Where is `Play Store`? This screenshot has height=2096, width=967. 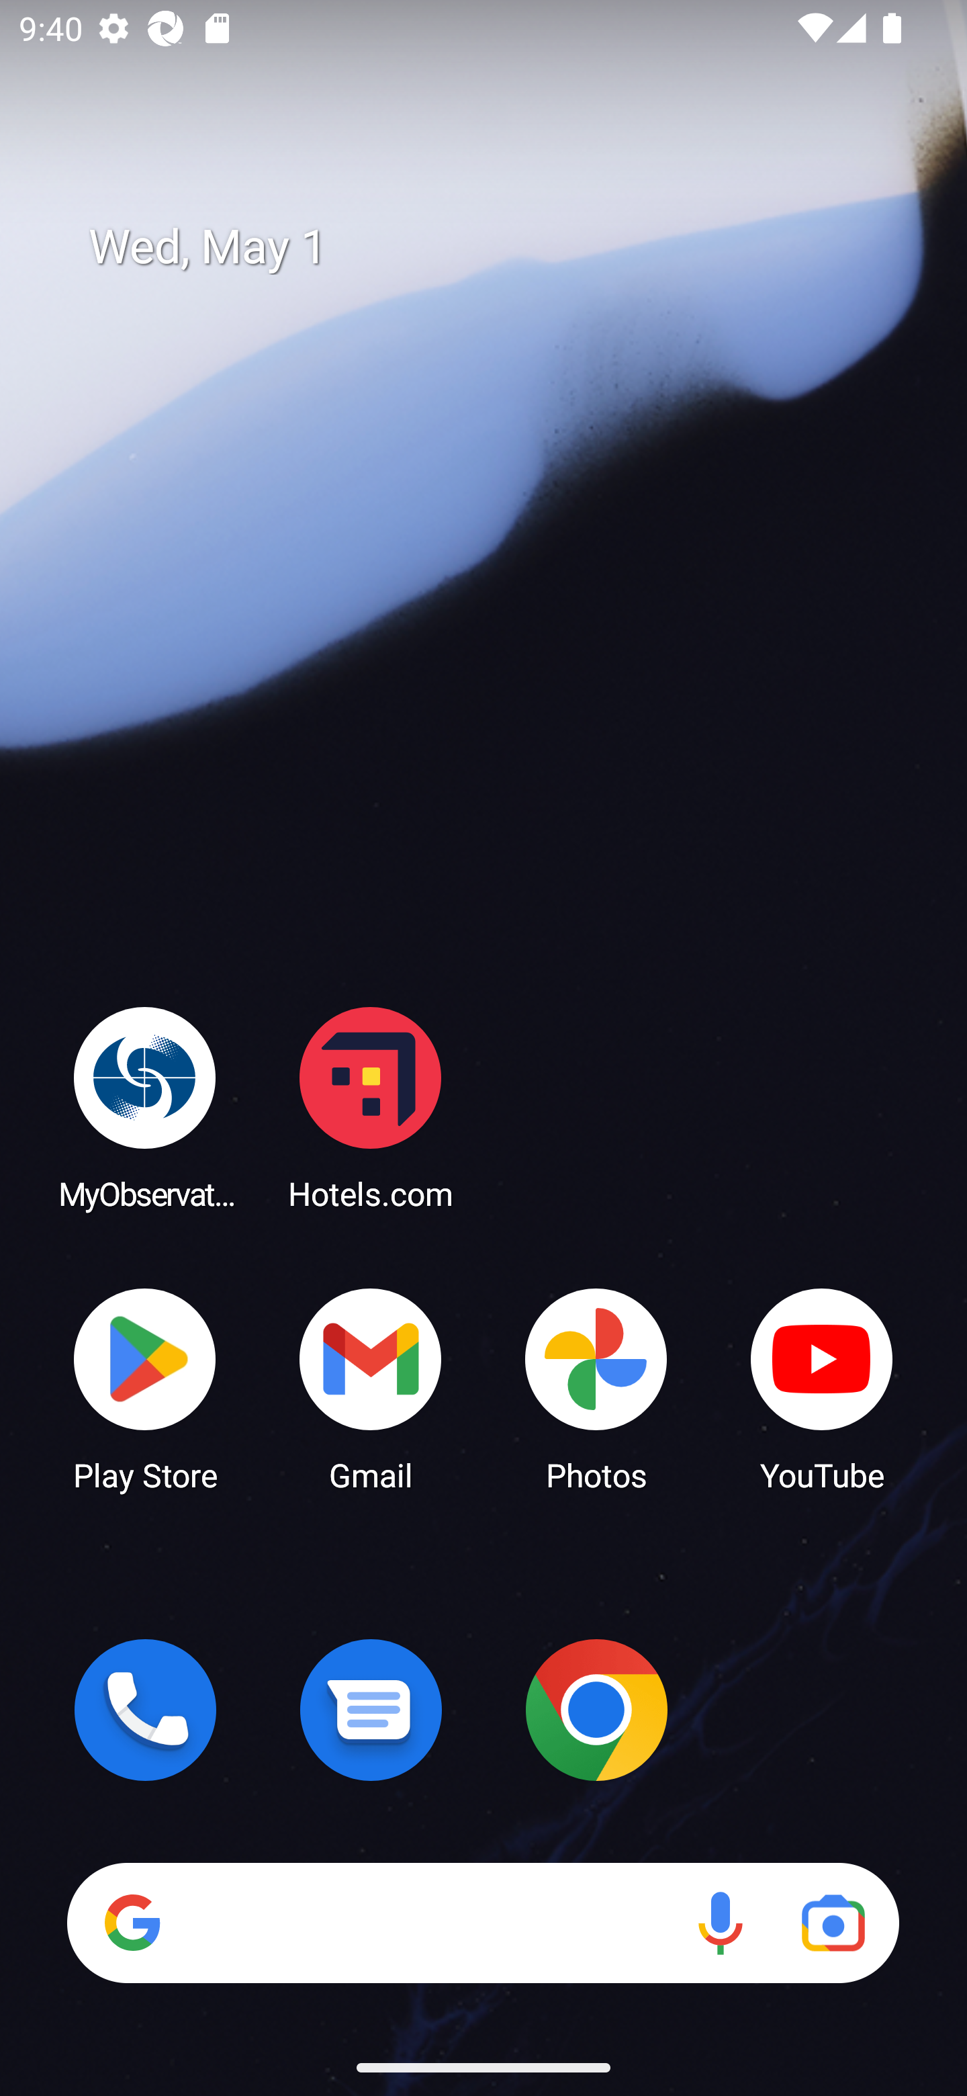 Play Store is located at coordinates (145, 1388).